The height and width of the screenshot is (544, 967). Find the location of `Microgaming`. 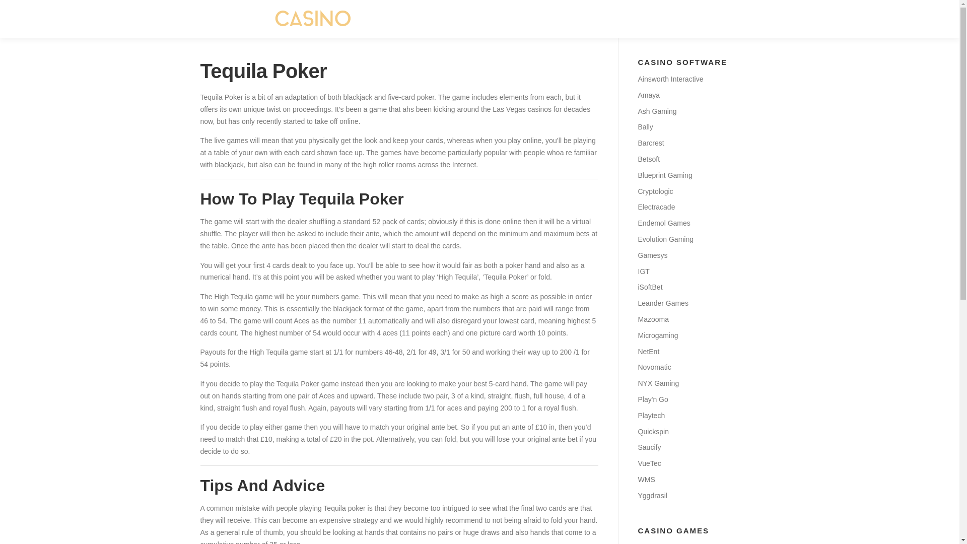

Microgaming is located at coordinates (657, 335).